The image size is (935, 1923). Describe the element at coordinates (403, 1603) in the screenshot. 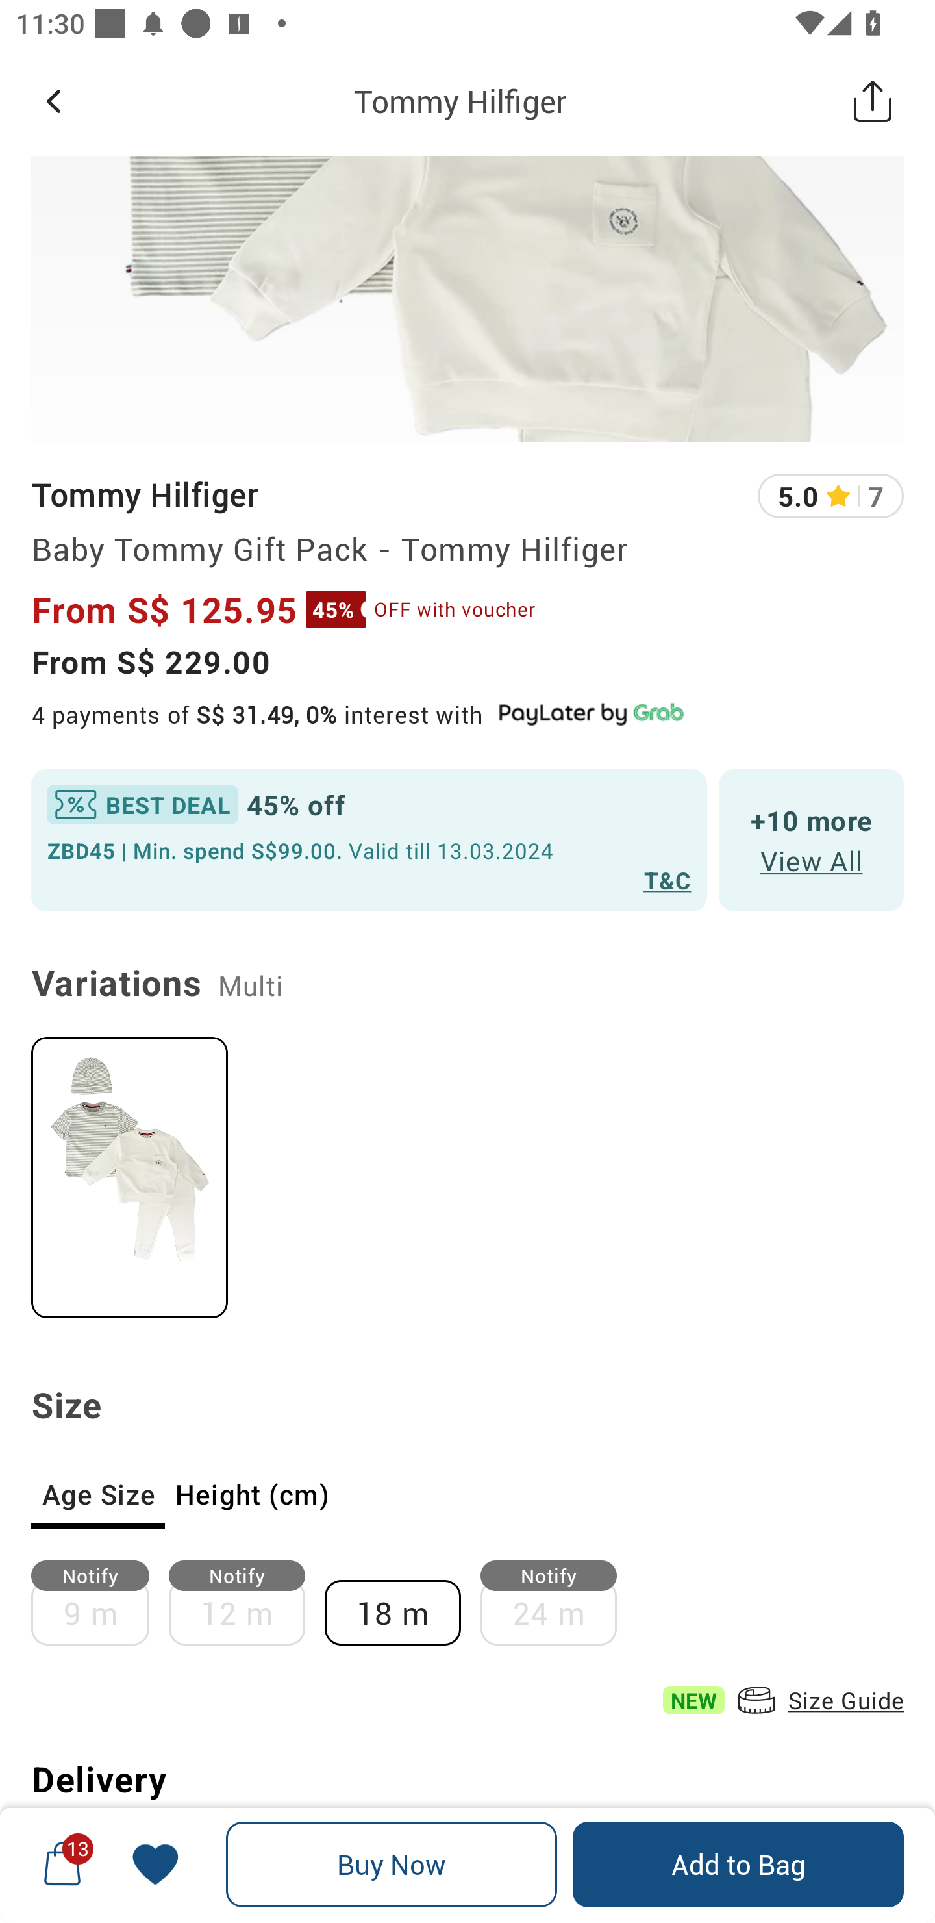

I see `18 m` at that location.